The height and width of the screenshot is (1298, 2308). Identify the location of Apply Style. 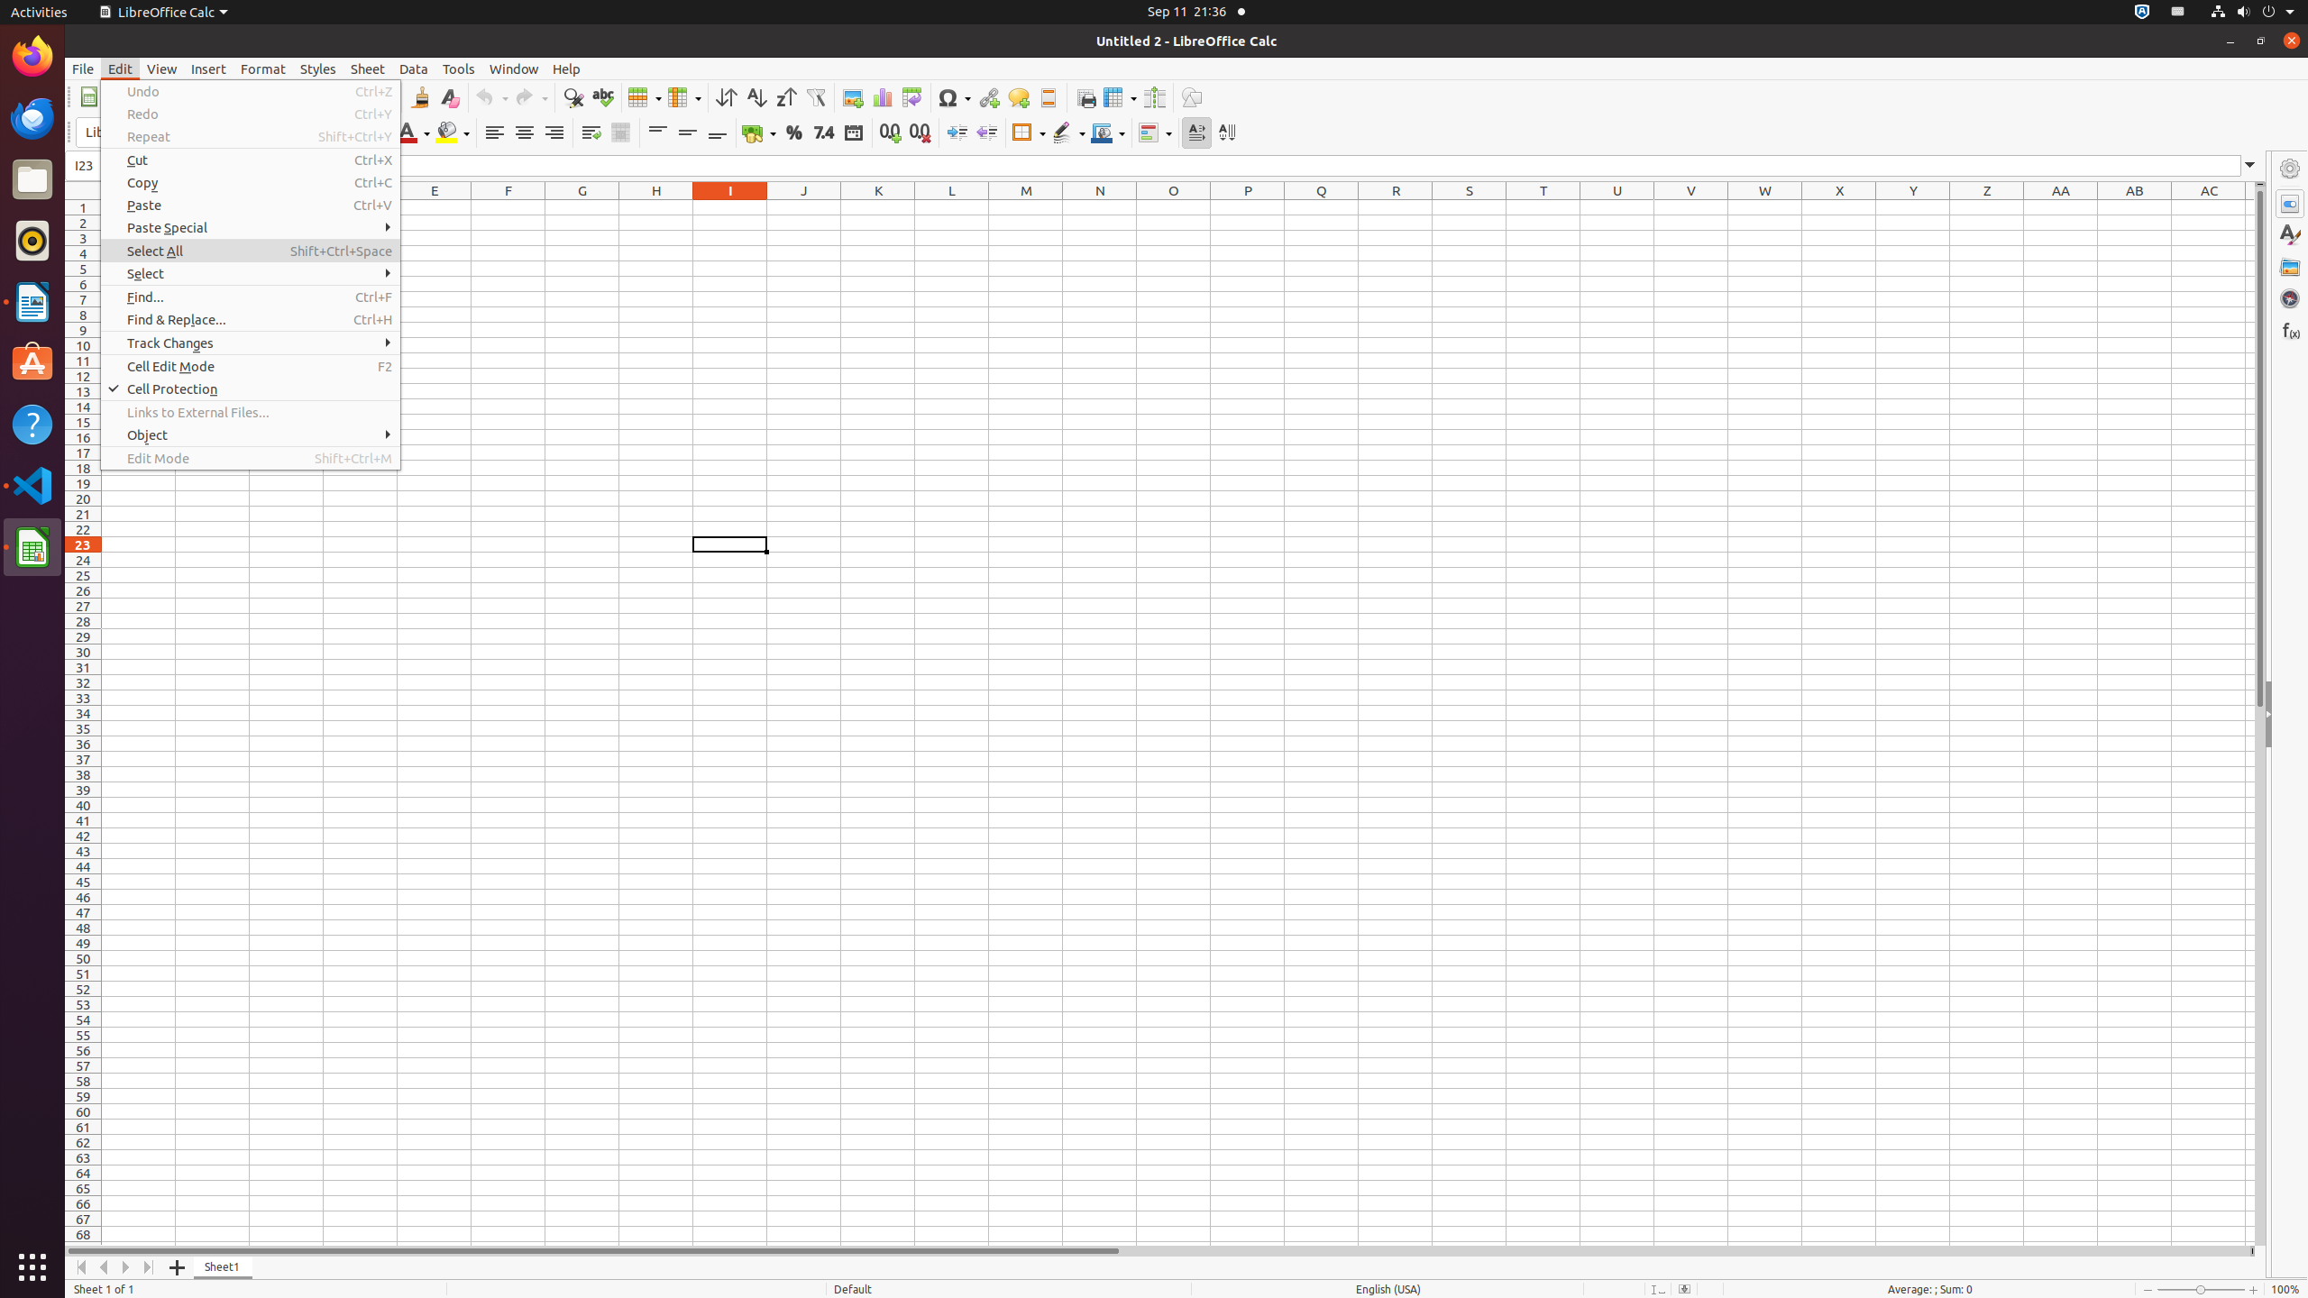
(66, 116).